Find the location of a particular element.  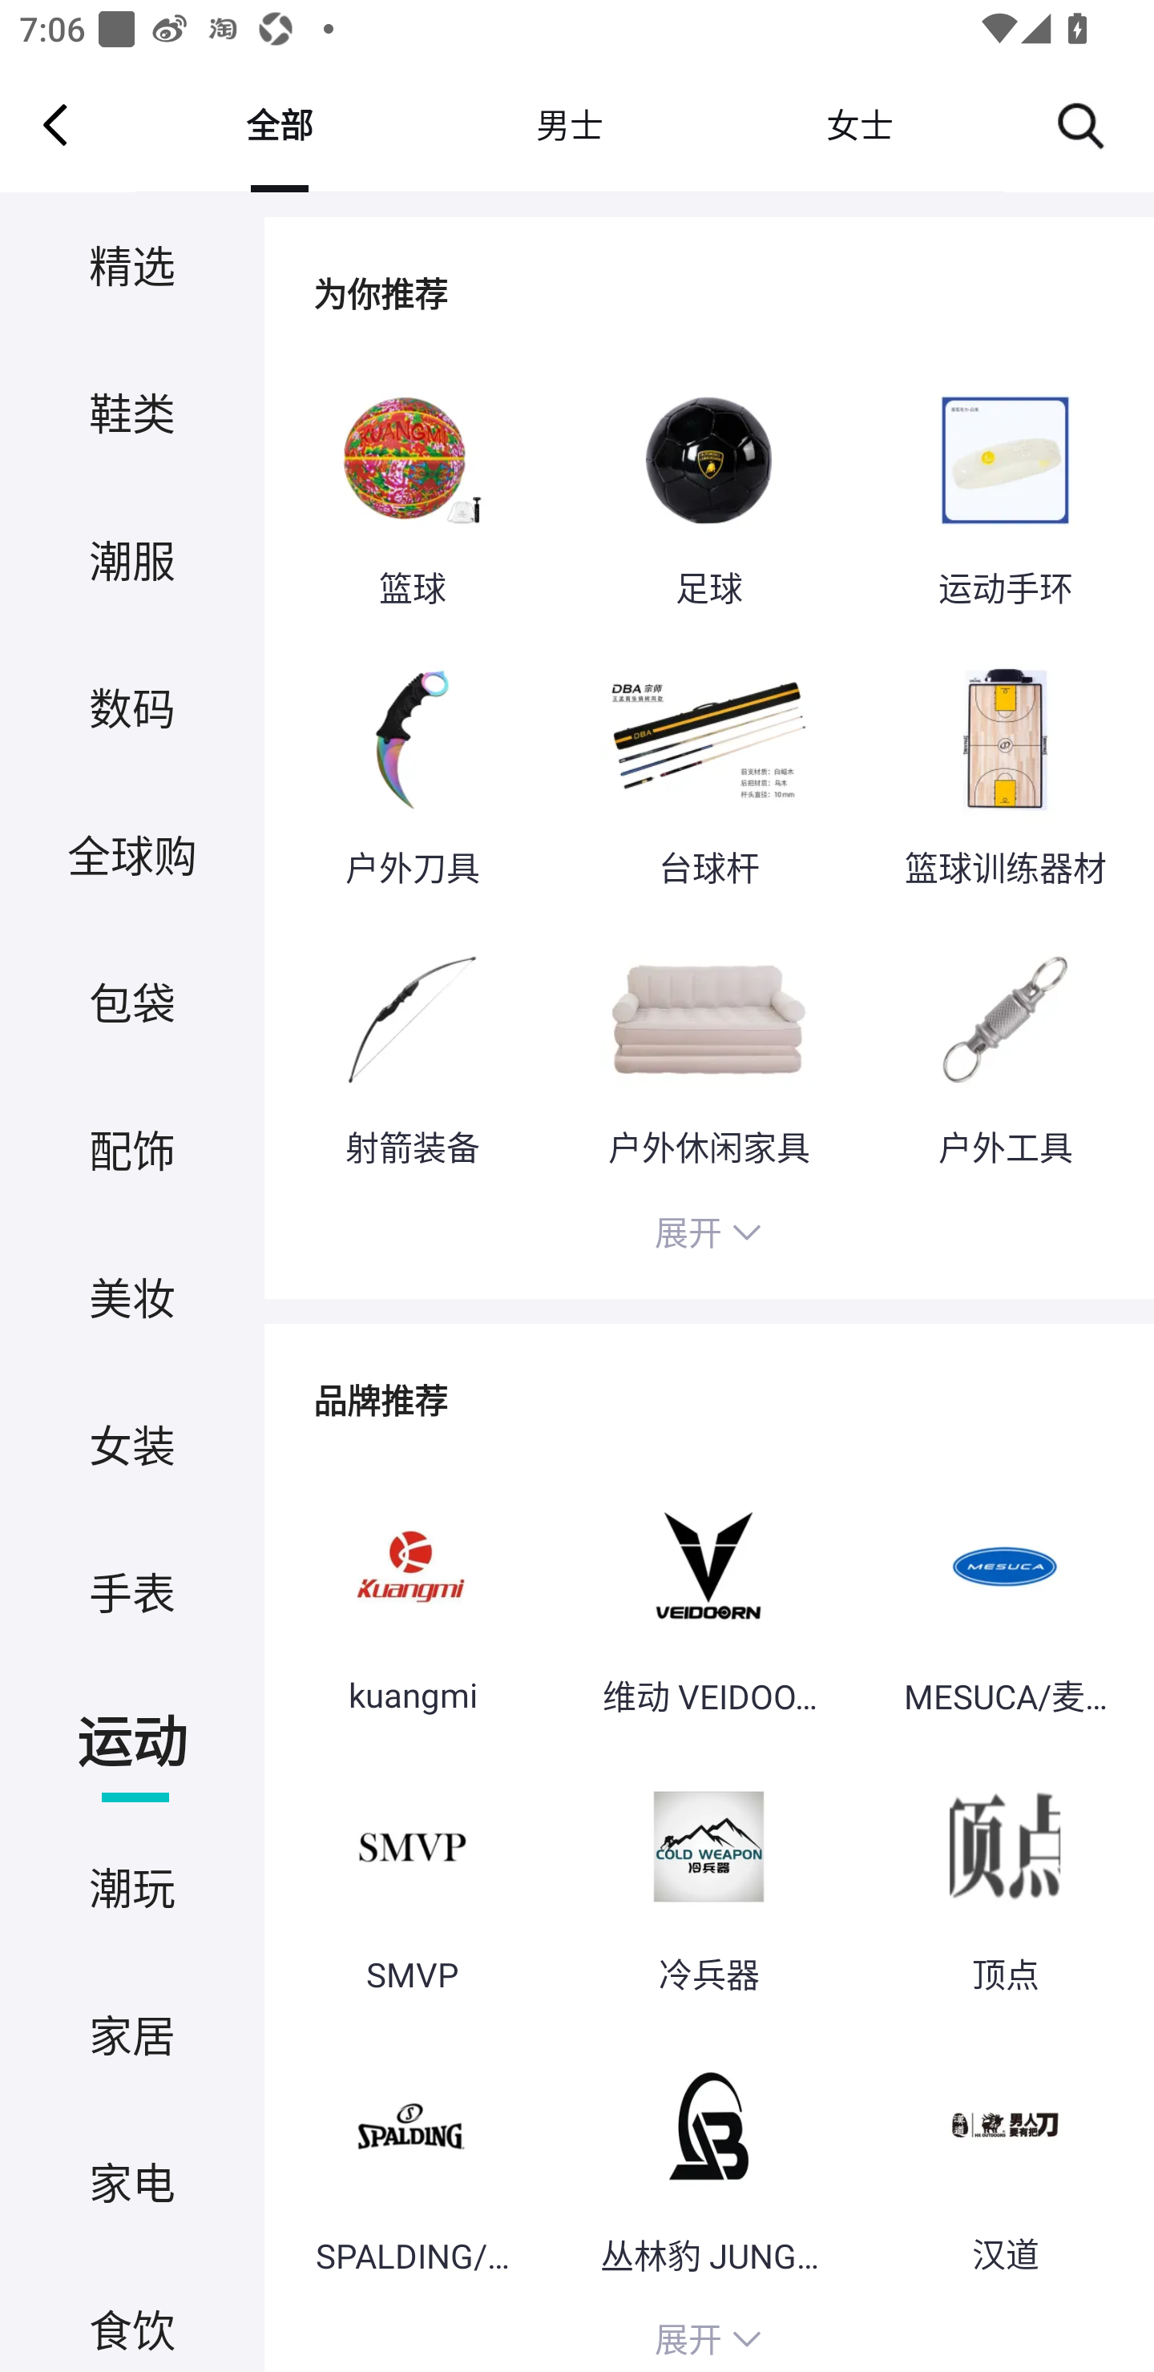

SPALDING/斯伯丁 is located at coordinates (412, 2158).